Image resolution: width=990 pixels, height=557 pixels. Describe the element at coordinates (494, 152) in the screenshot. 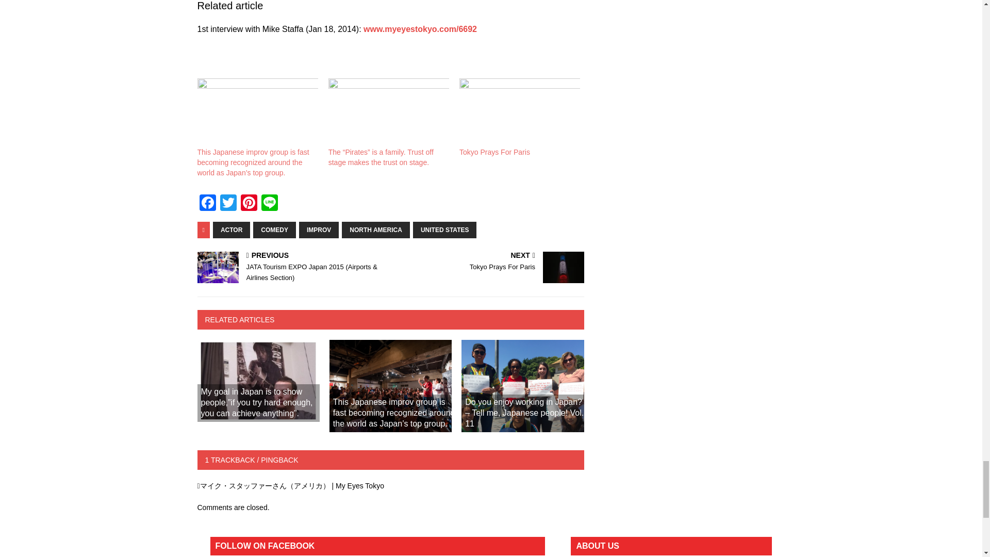

I see `Tokyo Prays For Paris` at that location.